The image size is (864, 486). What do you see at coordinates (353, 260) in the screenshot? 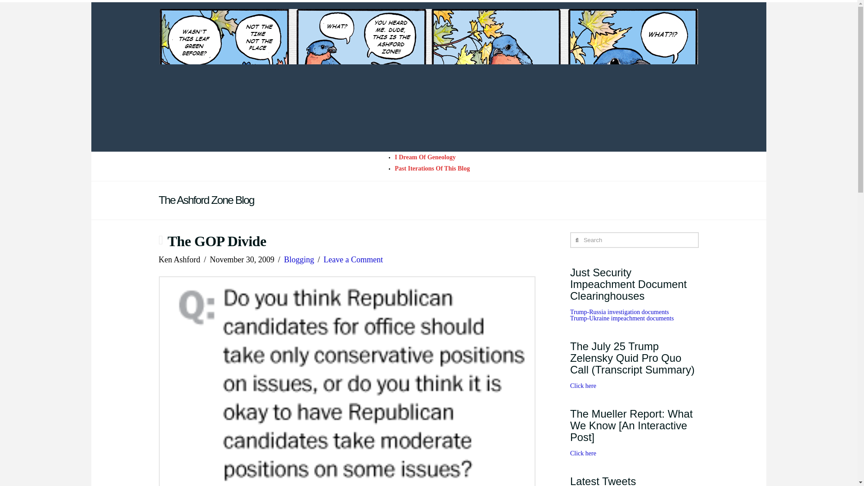
I see `Leave a Comment` at bounding box center [353, 260].